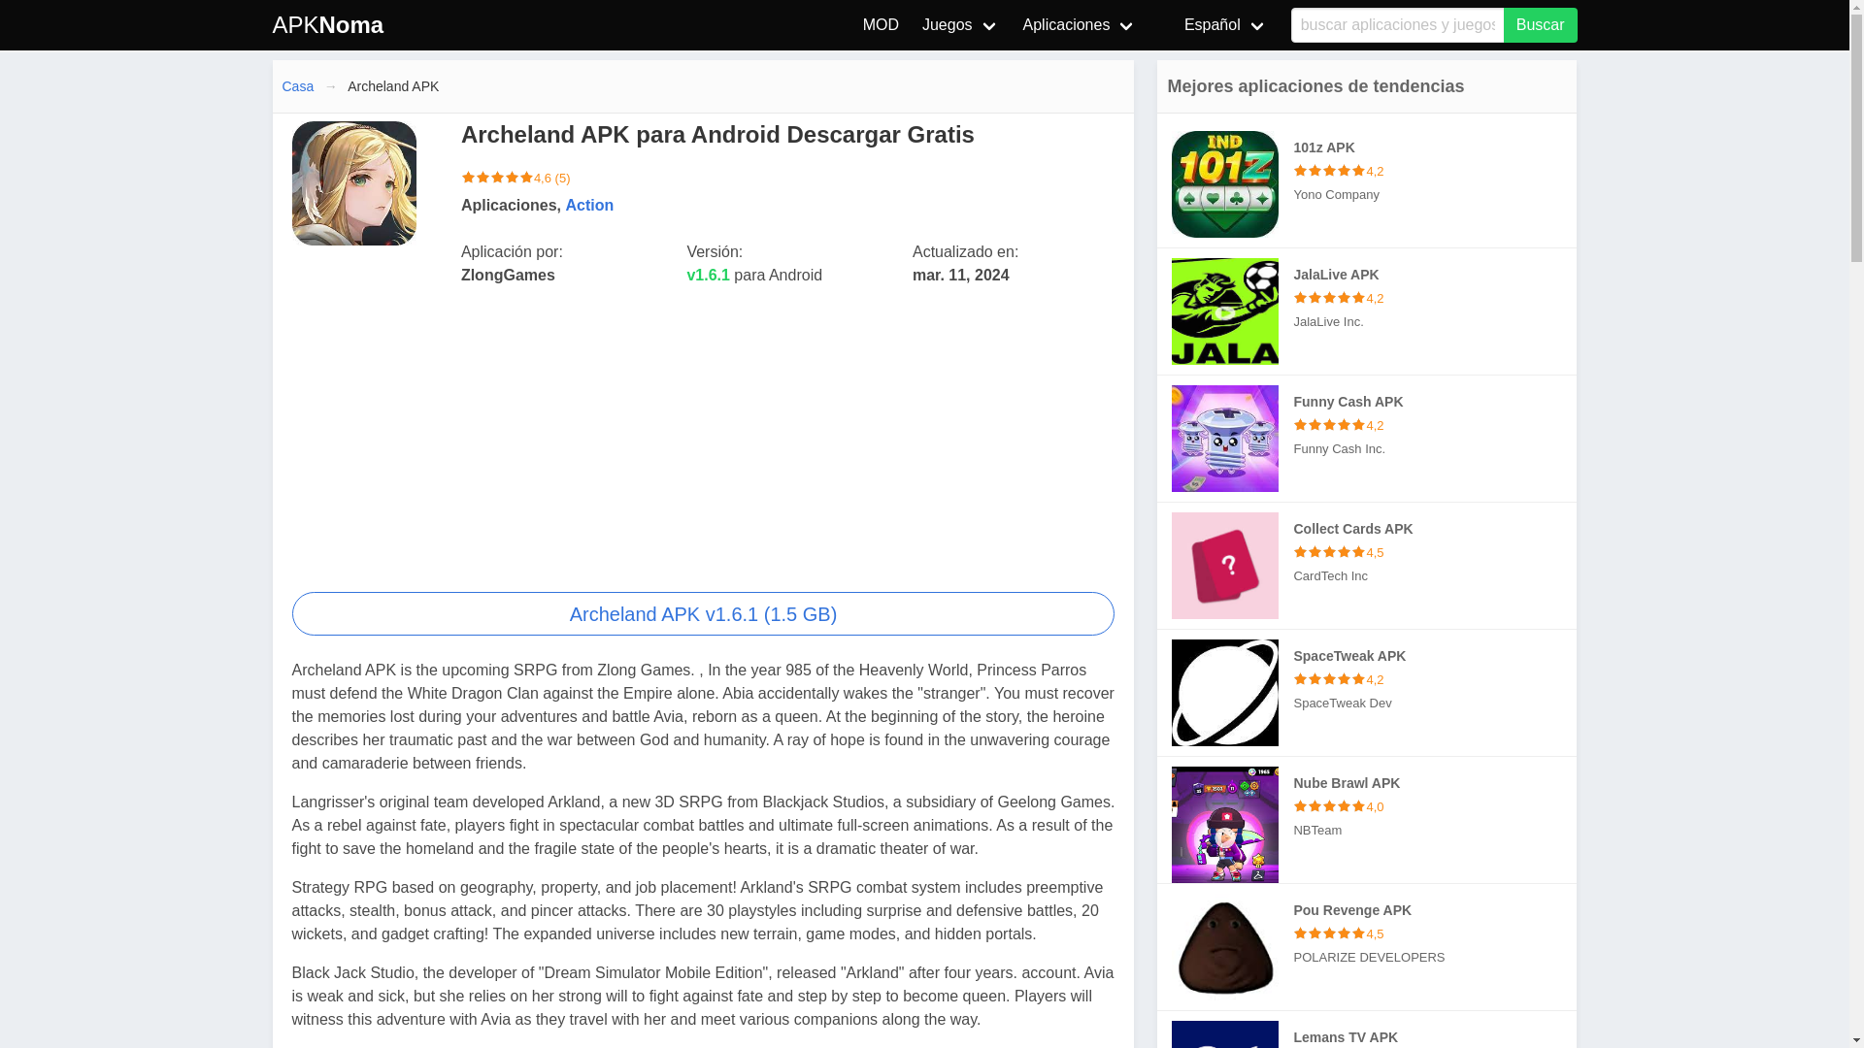  What do you see at coordinates (961, 25) in the screenshot?
I see `Juegos` at bounding box center [961, 25].